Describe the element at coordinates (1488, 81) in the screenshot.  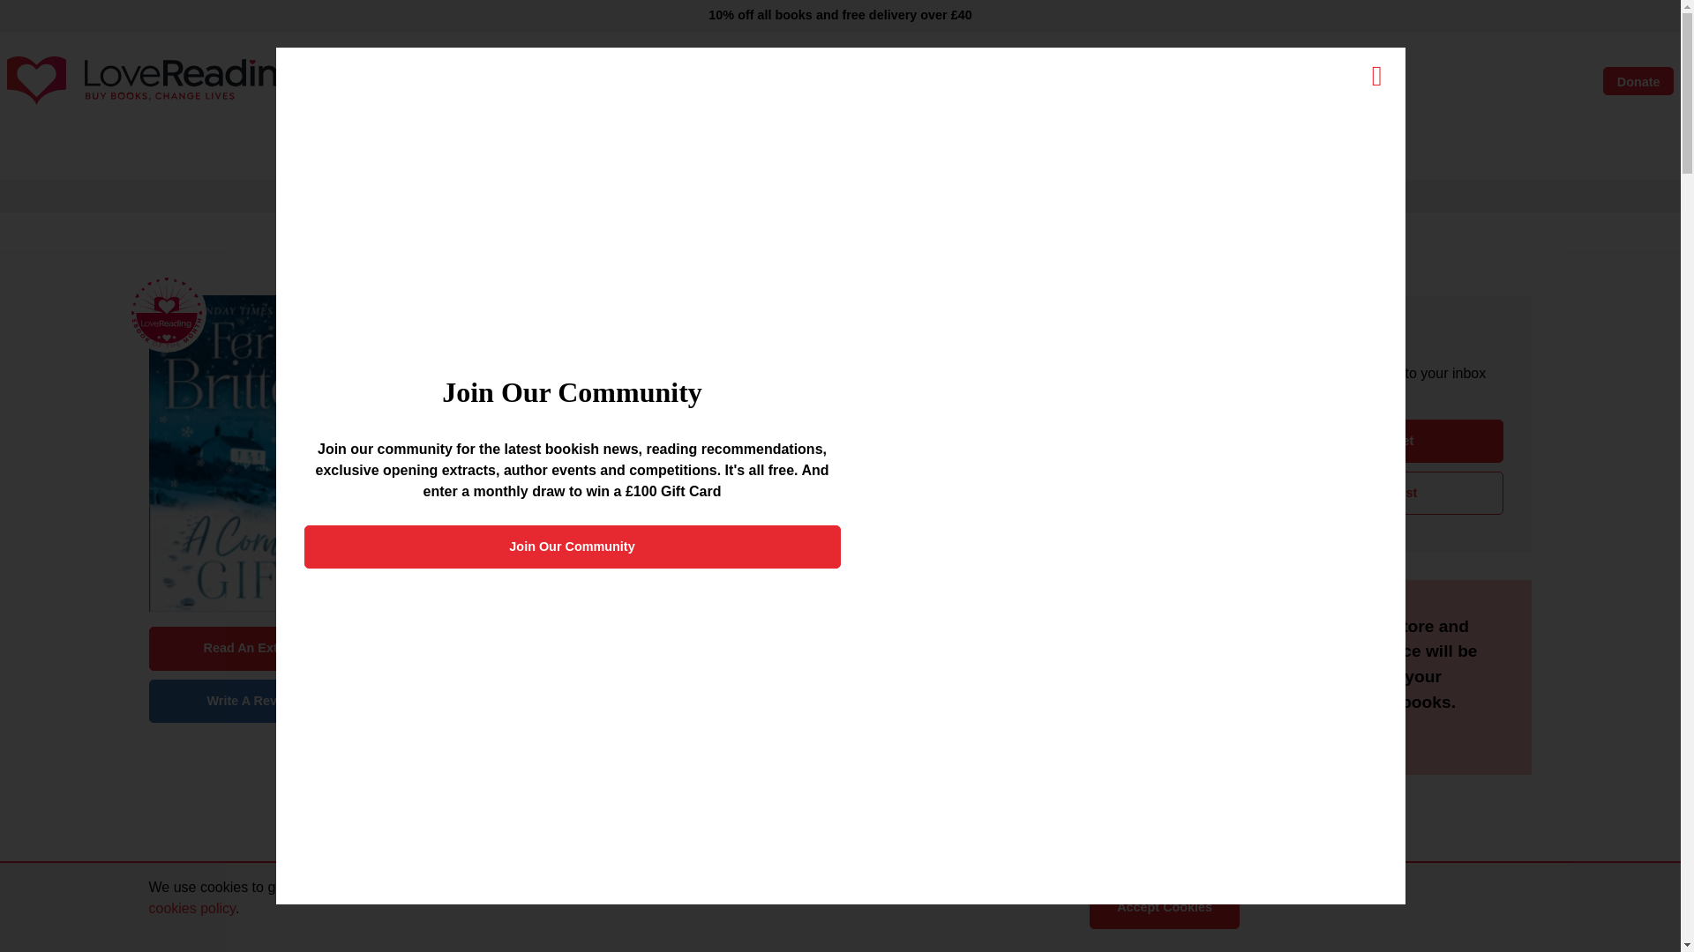
I see `Heart` at that location.